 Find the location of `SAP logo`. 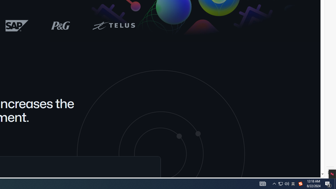

SAP logo is located at coordinates (17, 25).